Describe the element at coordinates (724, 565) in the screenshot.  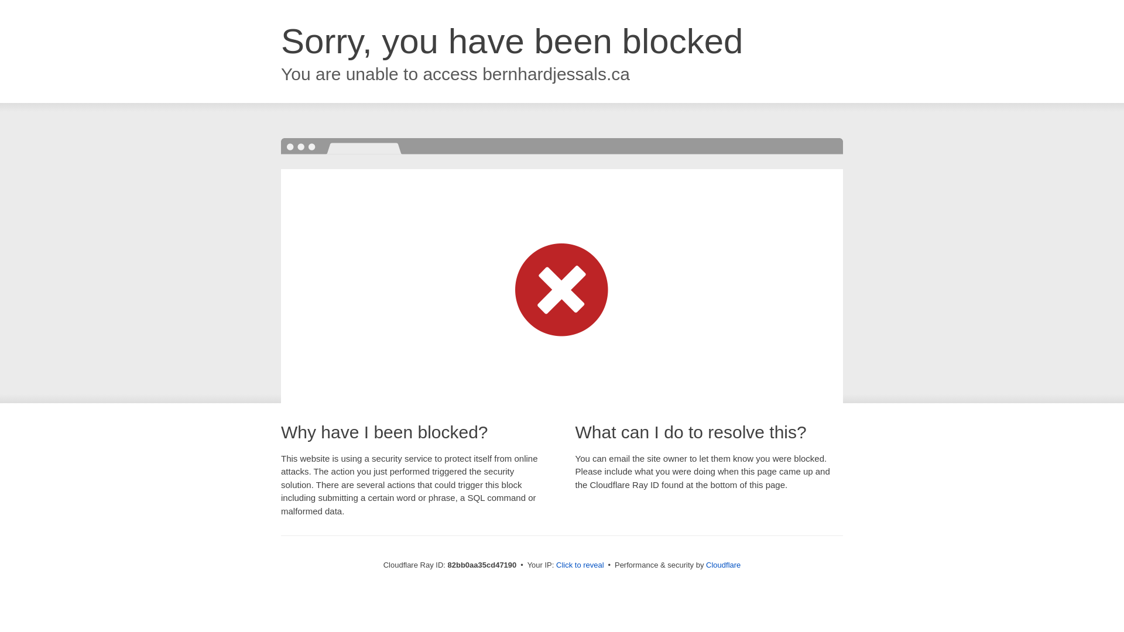
I see `Cloudflare` at that location.